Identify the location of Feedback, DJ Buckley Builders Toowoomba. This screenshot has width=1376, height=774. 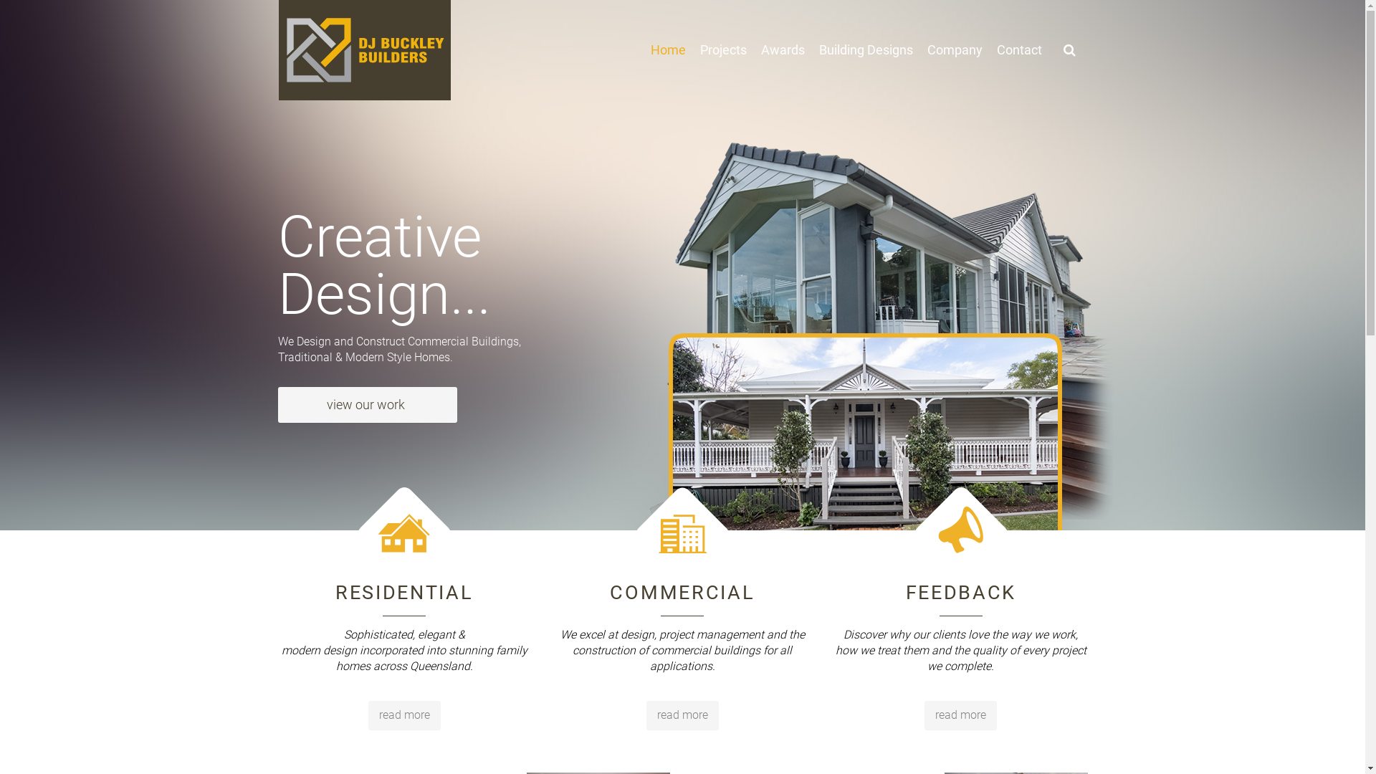
(961, 555).